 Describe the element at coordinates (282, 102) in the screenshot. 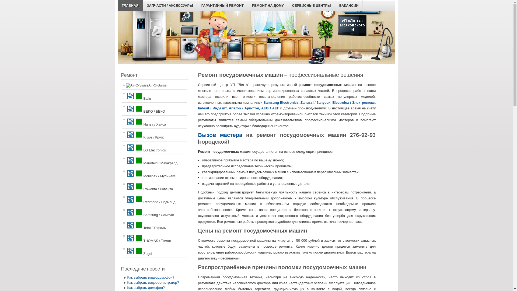

I see `Samsung Electronics,` at that location.